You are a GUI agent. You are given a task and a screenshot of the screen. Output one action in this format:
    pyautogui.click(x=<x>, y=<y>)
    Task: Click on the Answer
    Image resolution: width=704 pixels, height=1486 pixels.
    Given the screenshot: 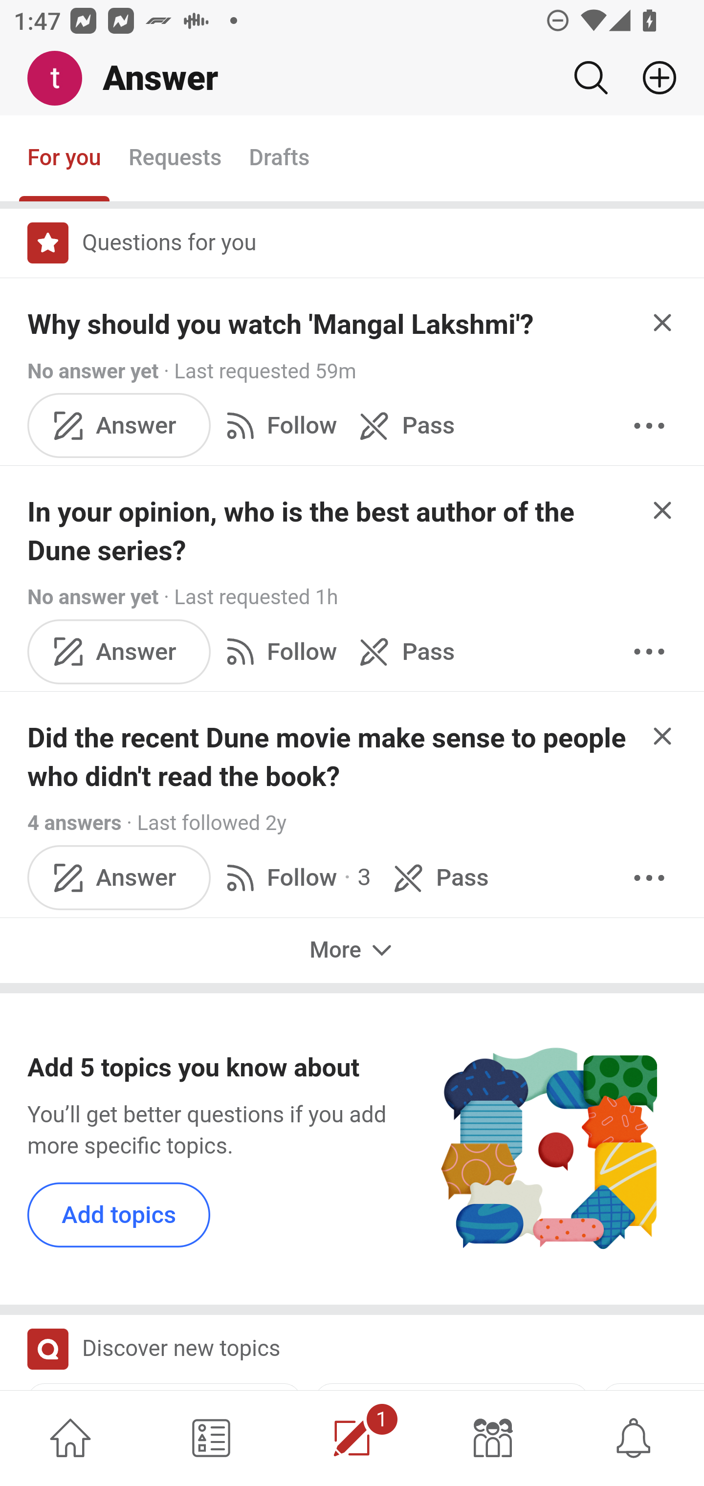 What is the action you would take?
    pyautogui.click(x=119, y=651)
    